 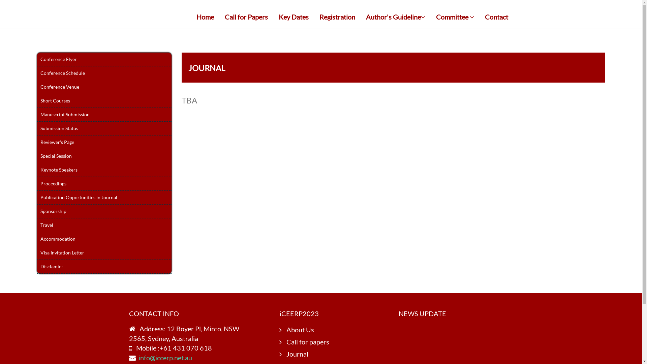 What do you see at coordinates (104, 253) in the screenshot?
I see `Visa Invitation Letter` at bounding box center [104, 253].